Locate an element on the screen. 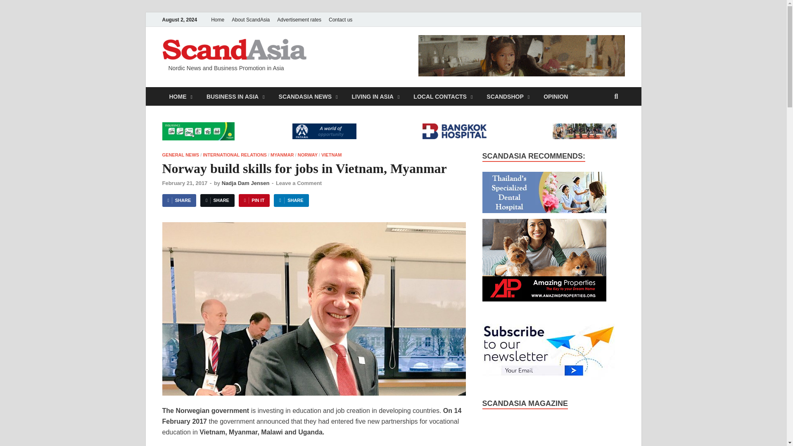  BUSINESS IN ASIA is located at coordinates (235, 96).